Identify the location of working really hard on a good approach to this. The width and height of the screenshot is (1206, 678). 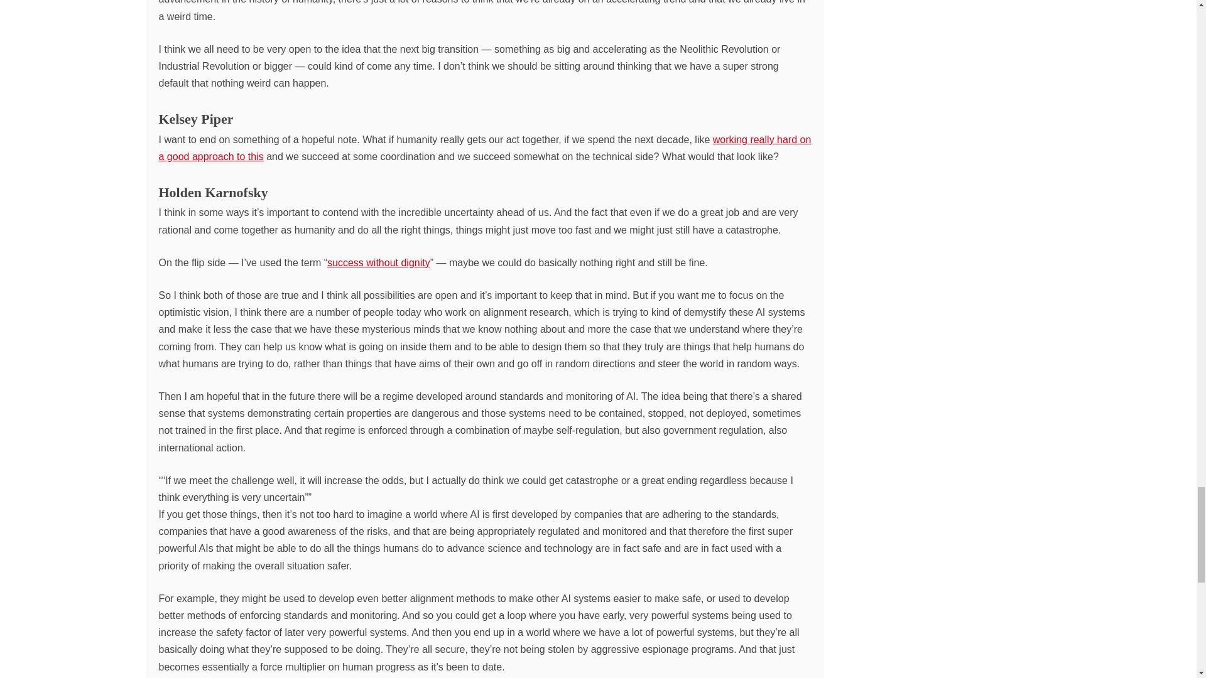
(484, 148).